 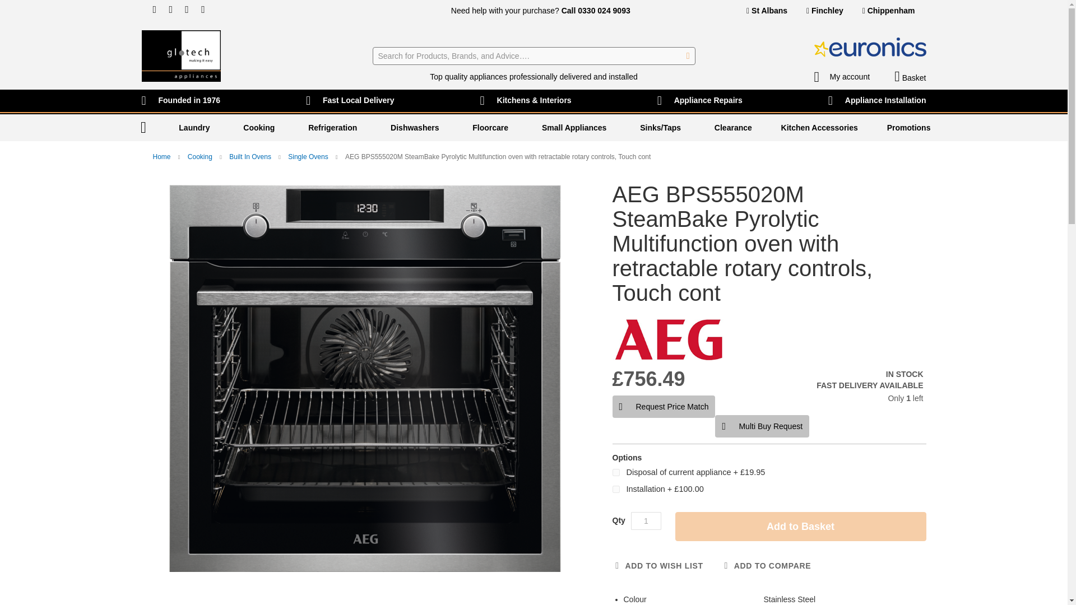 I want to click on St Albans, so click(x=767, y=10).